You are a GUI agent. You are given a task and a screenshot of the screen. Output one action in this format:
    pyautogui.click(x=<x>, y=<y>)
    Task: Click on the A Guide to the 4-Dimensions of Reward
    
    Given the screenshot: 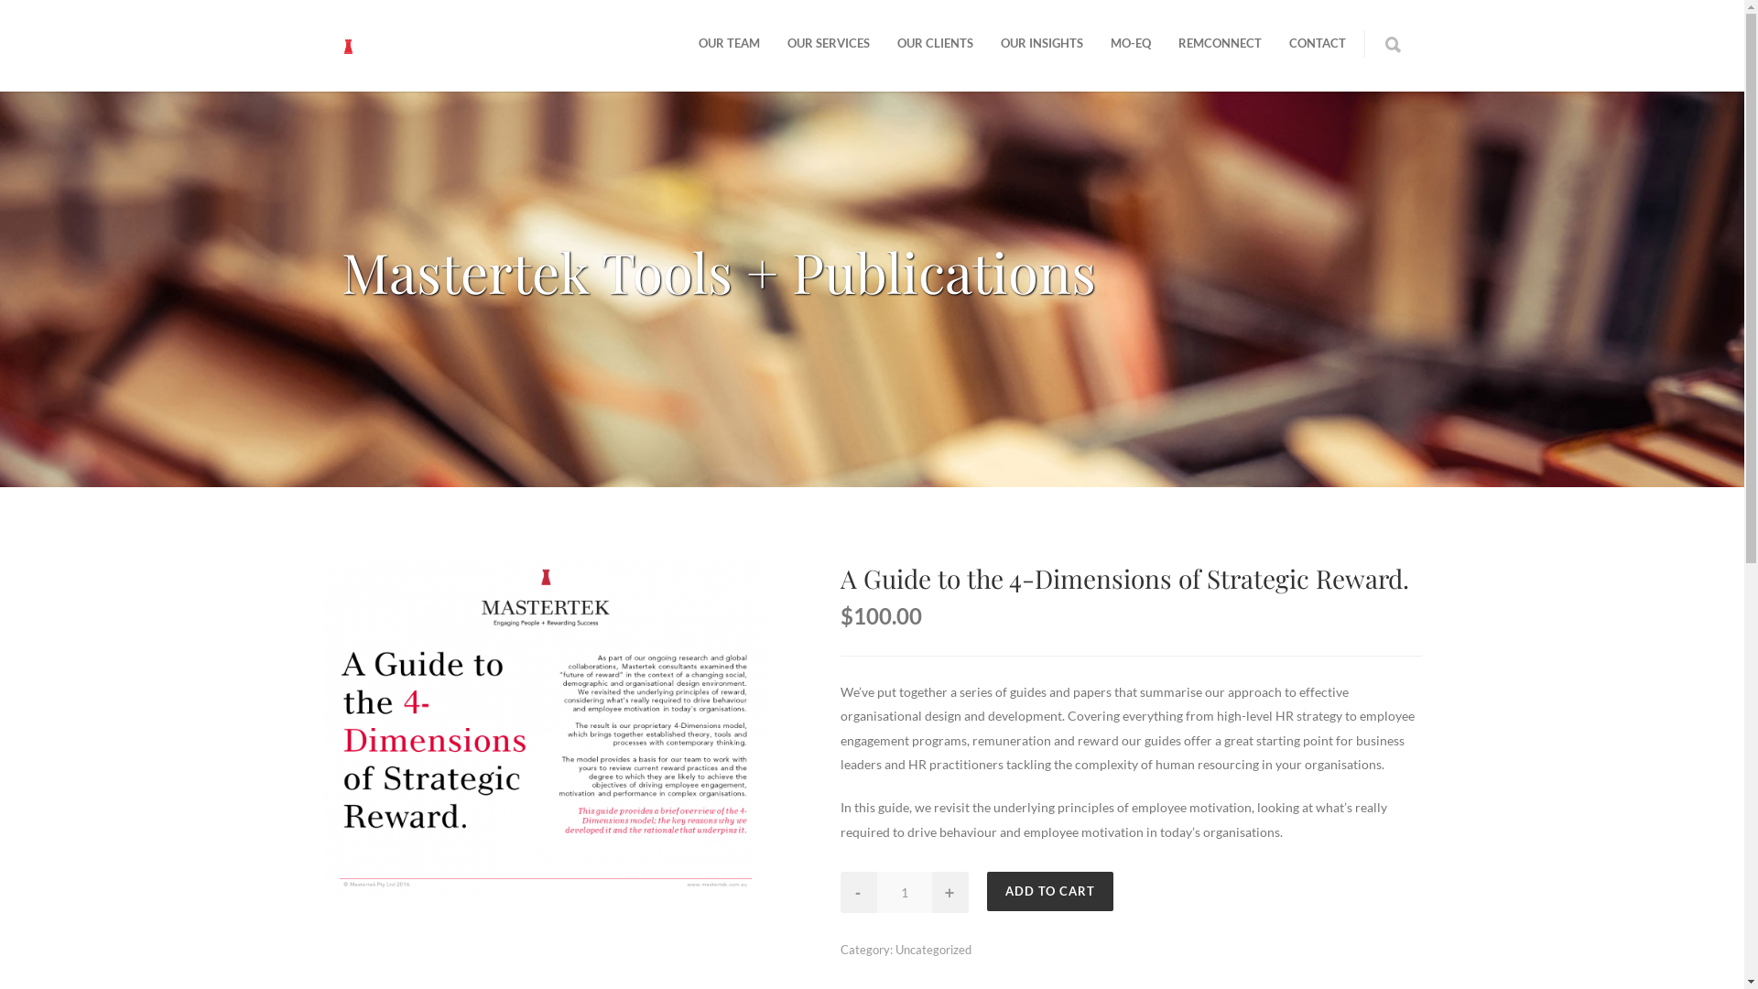 What is the action you would take?
    pyautogui.click(x=544, y=727)
    